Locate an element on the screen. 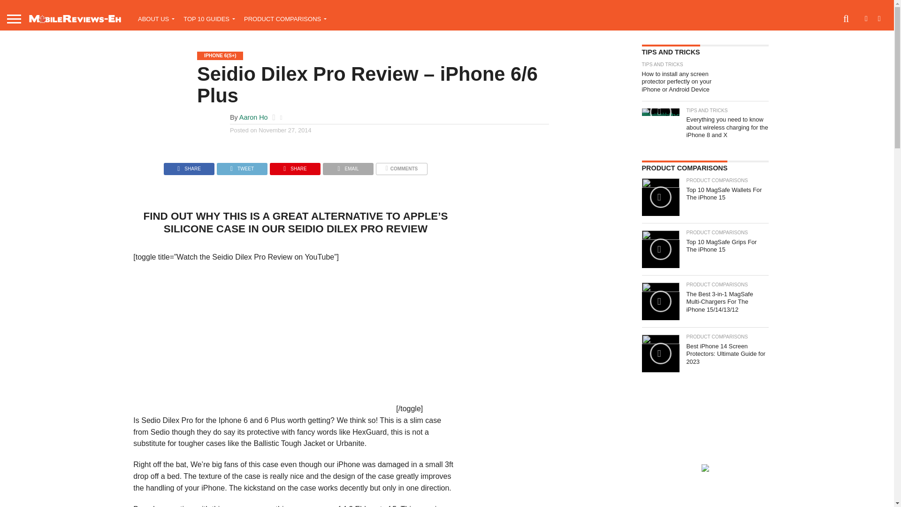 This screenshot has height=507, width=901. Posts by Aaron Ho is located at coordinates (253, 117).